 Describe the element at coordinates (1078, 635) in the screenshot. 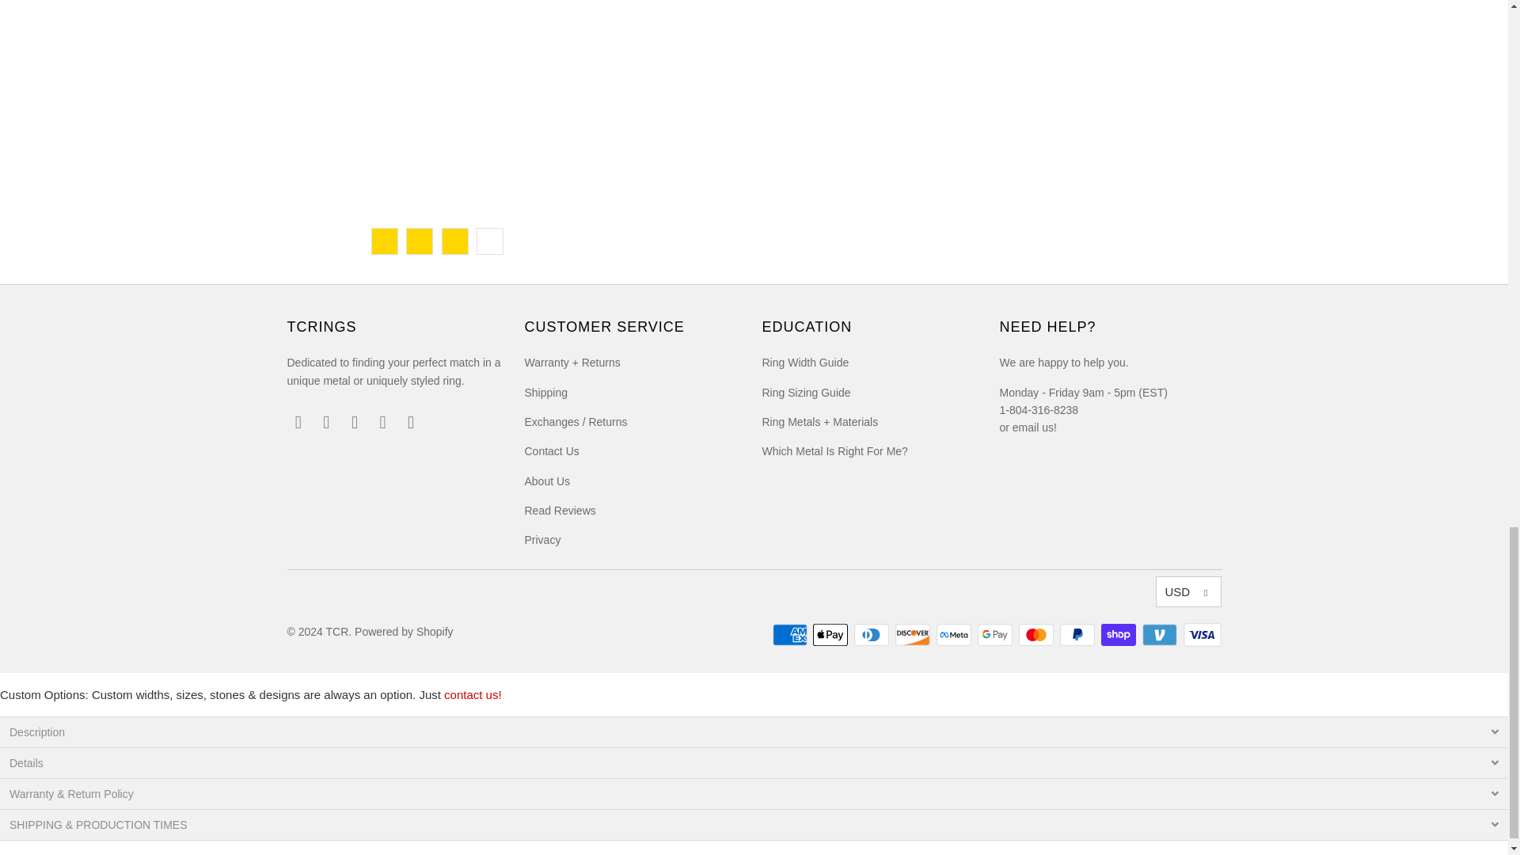

I see `PayPal` at that location.